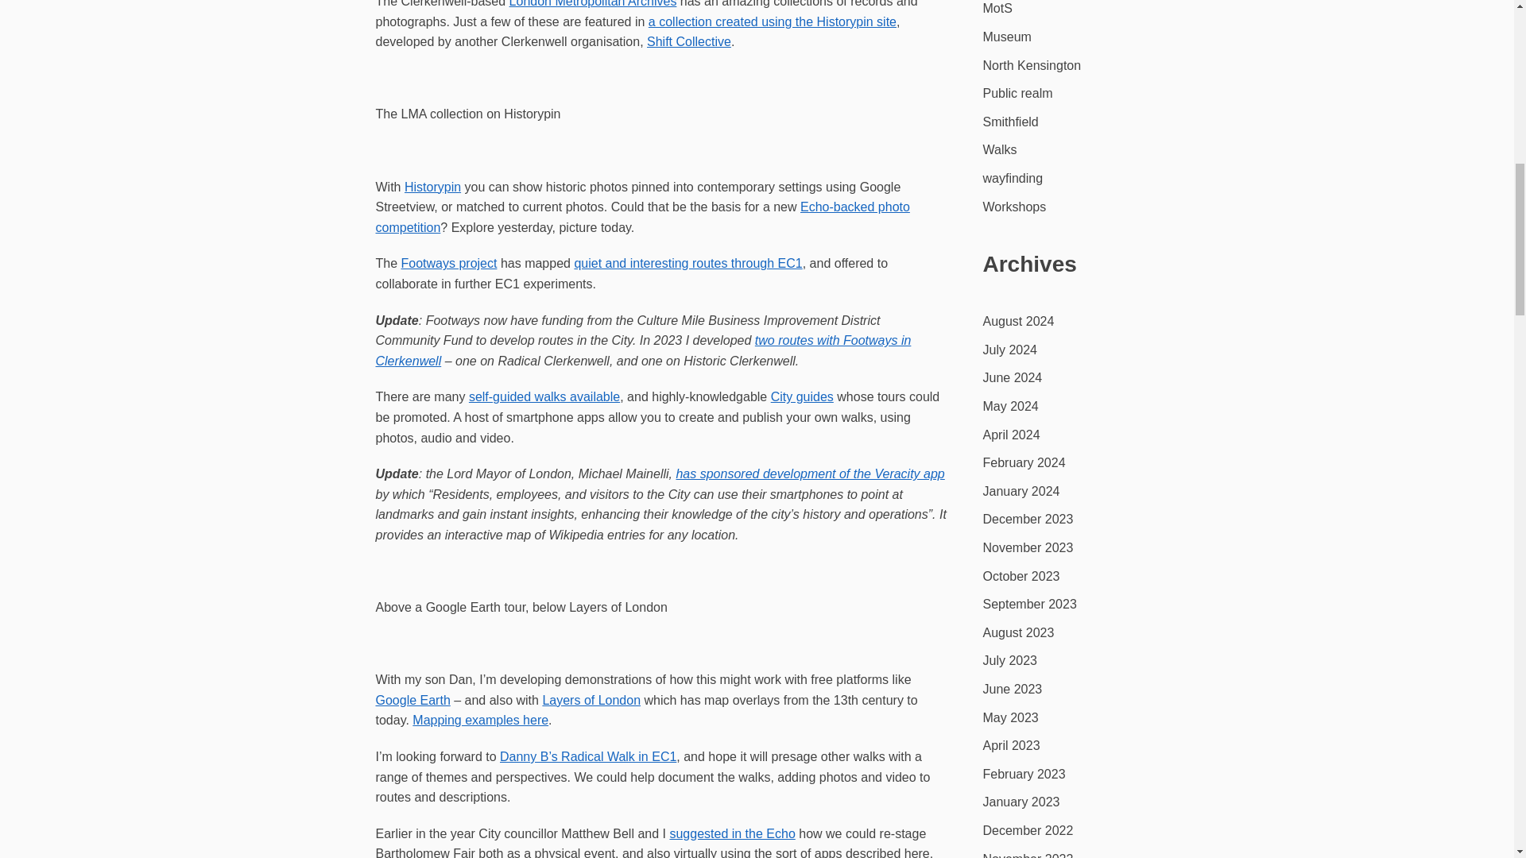  I want to click on Historypin, so click(432, 187).